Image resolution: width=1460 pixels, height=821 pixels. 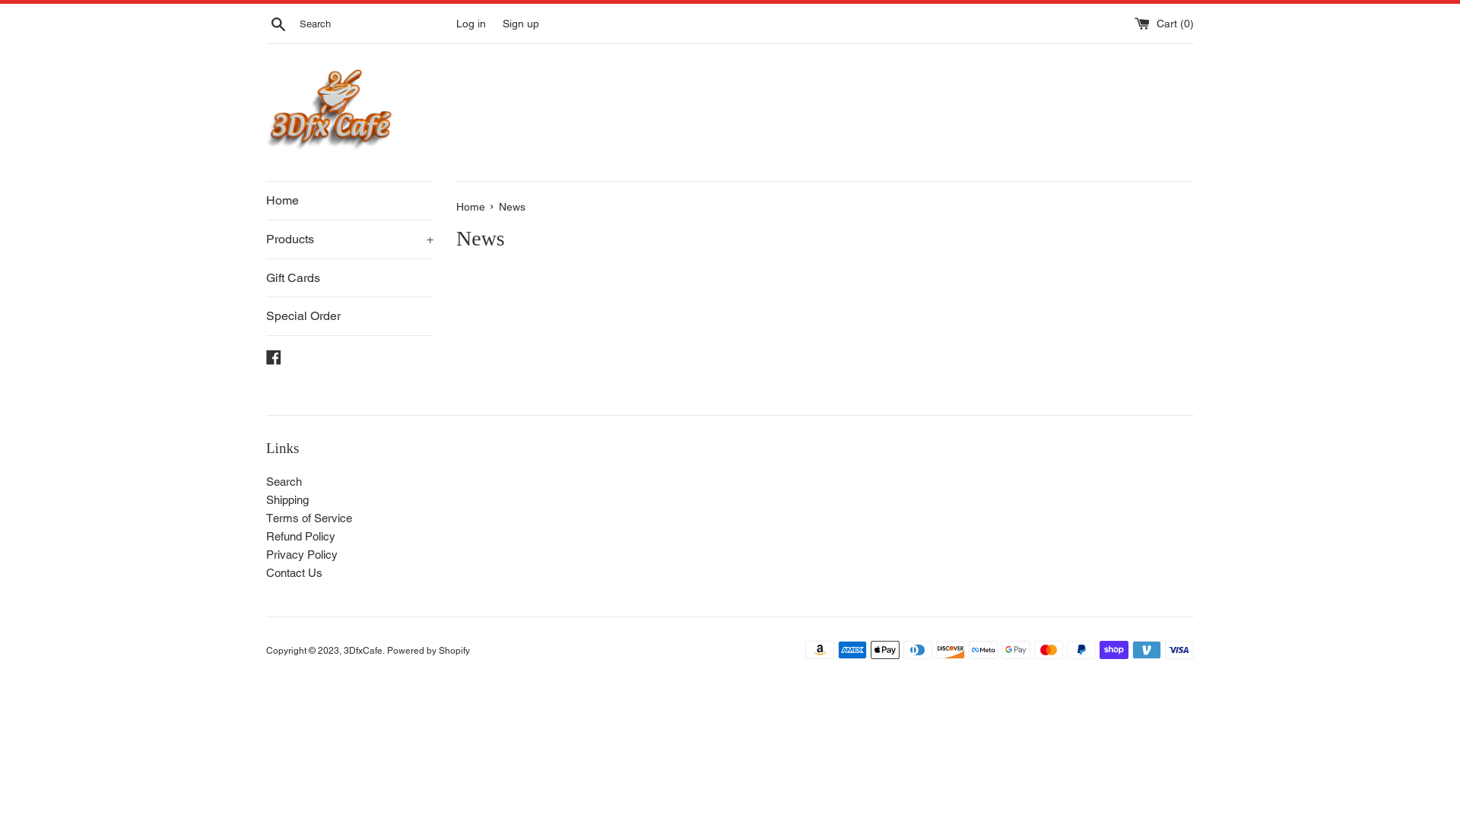 I want to click on Home, so click(x=472, y=207).